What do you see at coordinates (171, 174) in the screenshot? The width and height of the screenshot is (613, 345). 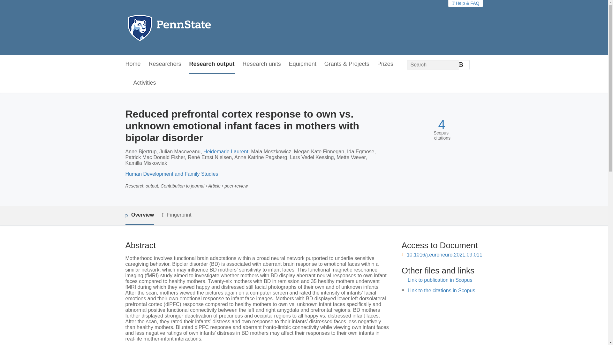 I see `Human Development and Family Studies` at bounding box center [171, 174].